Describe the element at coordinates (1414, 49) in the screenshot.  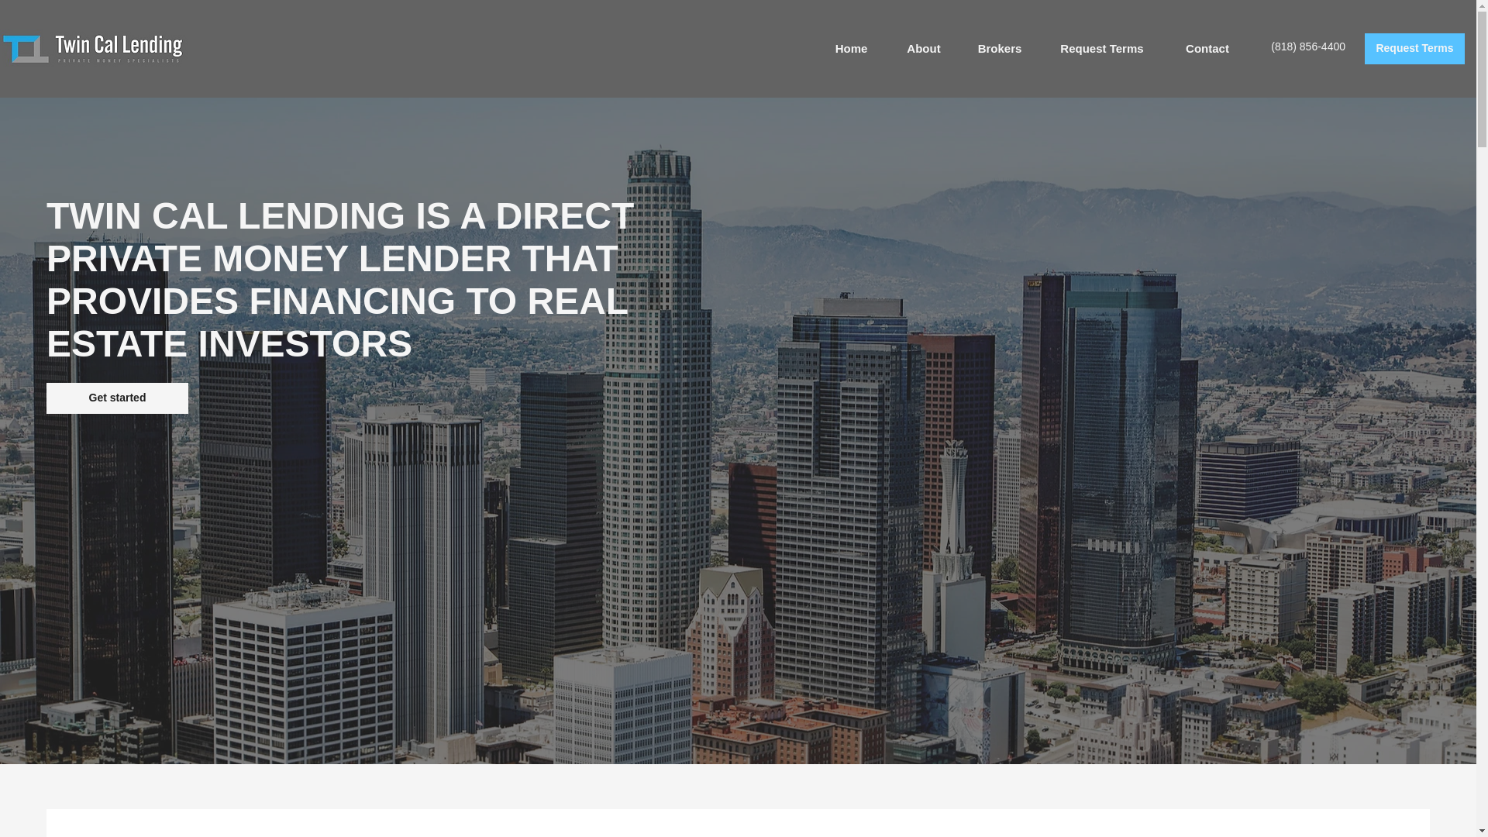
I see `Request Terms` at that location.